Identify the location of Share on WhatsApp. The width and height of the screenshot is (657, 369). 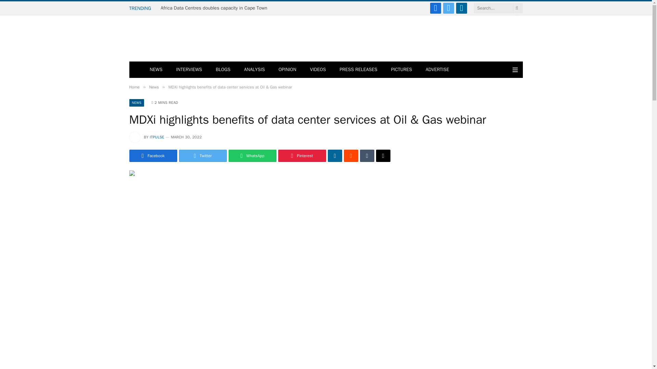
(253, 156).